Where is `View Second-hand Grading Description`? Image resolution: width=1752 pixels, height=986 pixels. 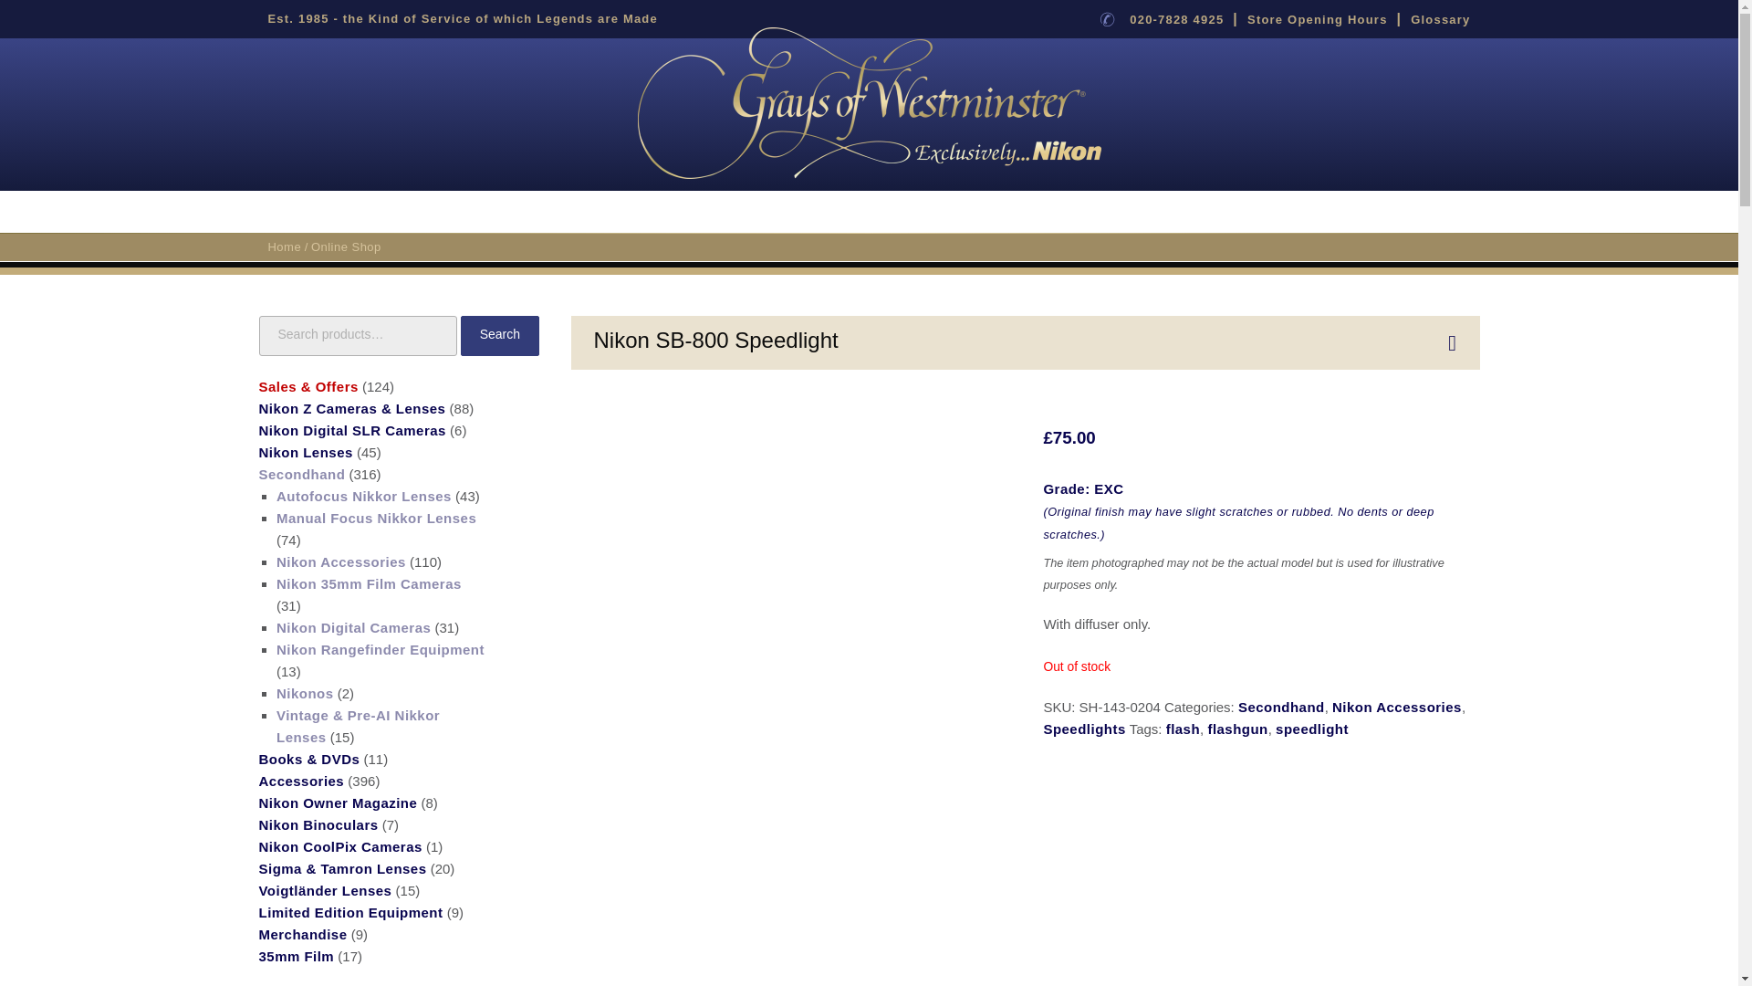
View Second-hand Grading Description is located at coordinates (1237, 511).